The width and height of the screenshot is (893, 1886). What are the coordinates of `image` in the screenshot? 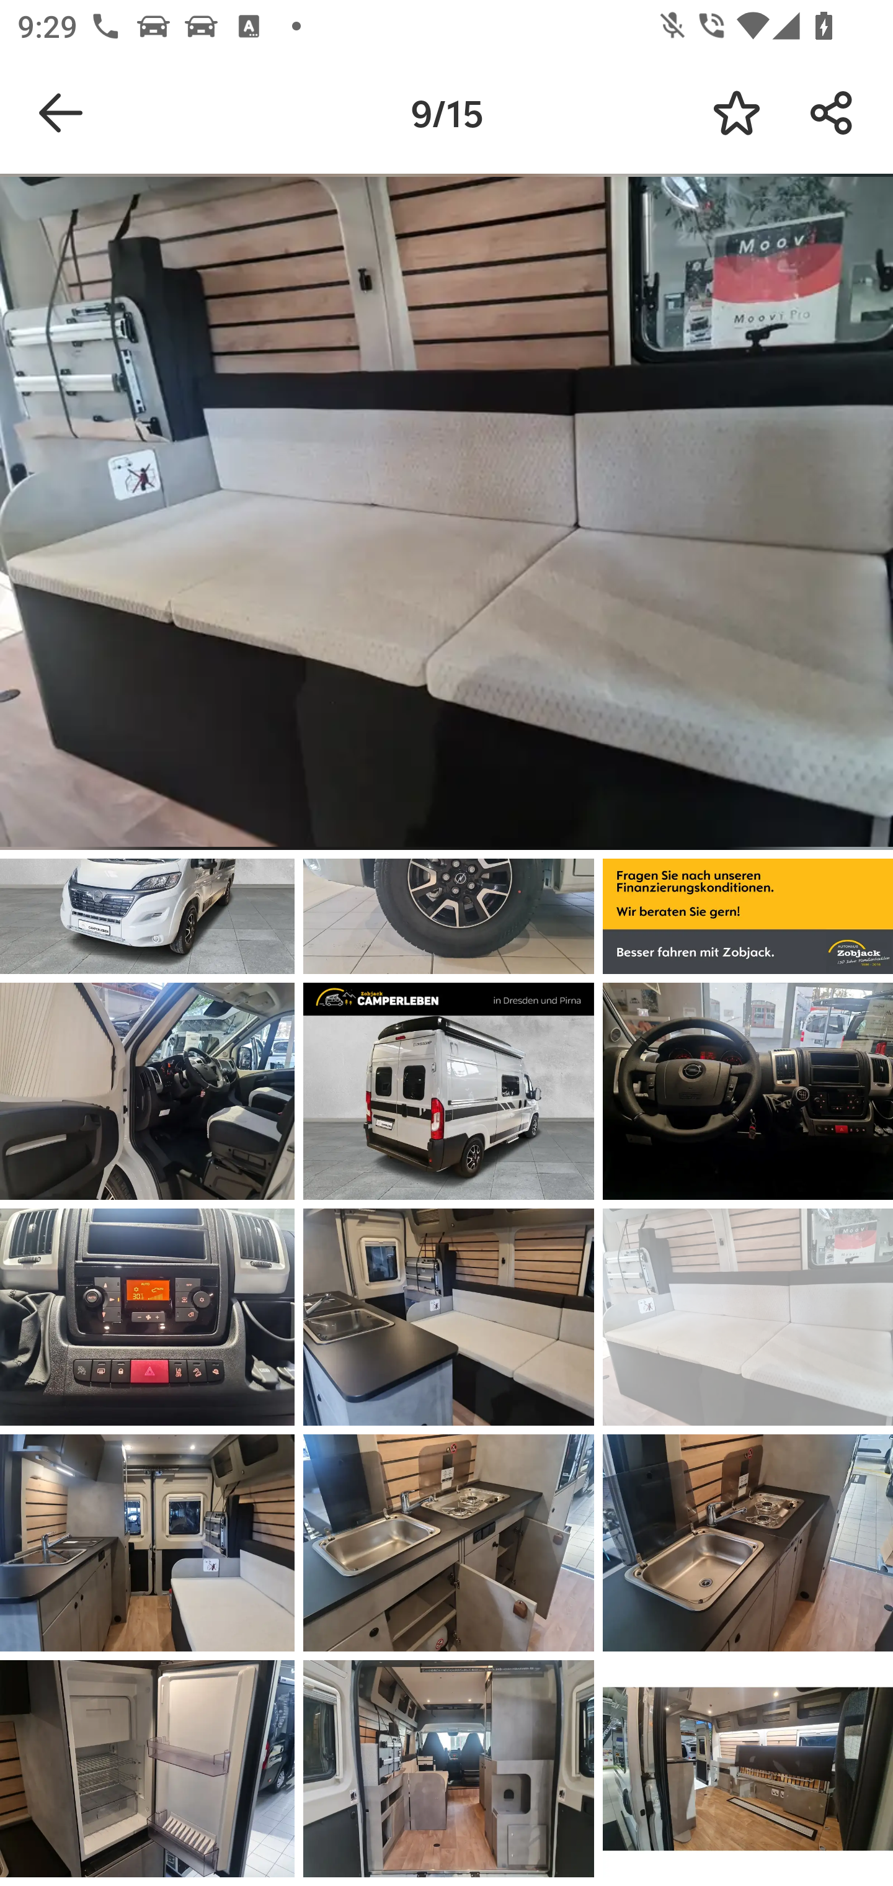 It's located at (148, 1544).